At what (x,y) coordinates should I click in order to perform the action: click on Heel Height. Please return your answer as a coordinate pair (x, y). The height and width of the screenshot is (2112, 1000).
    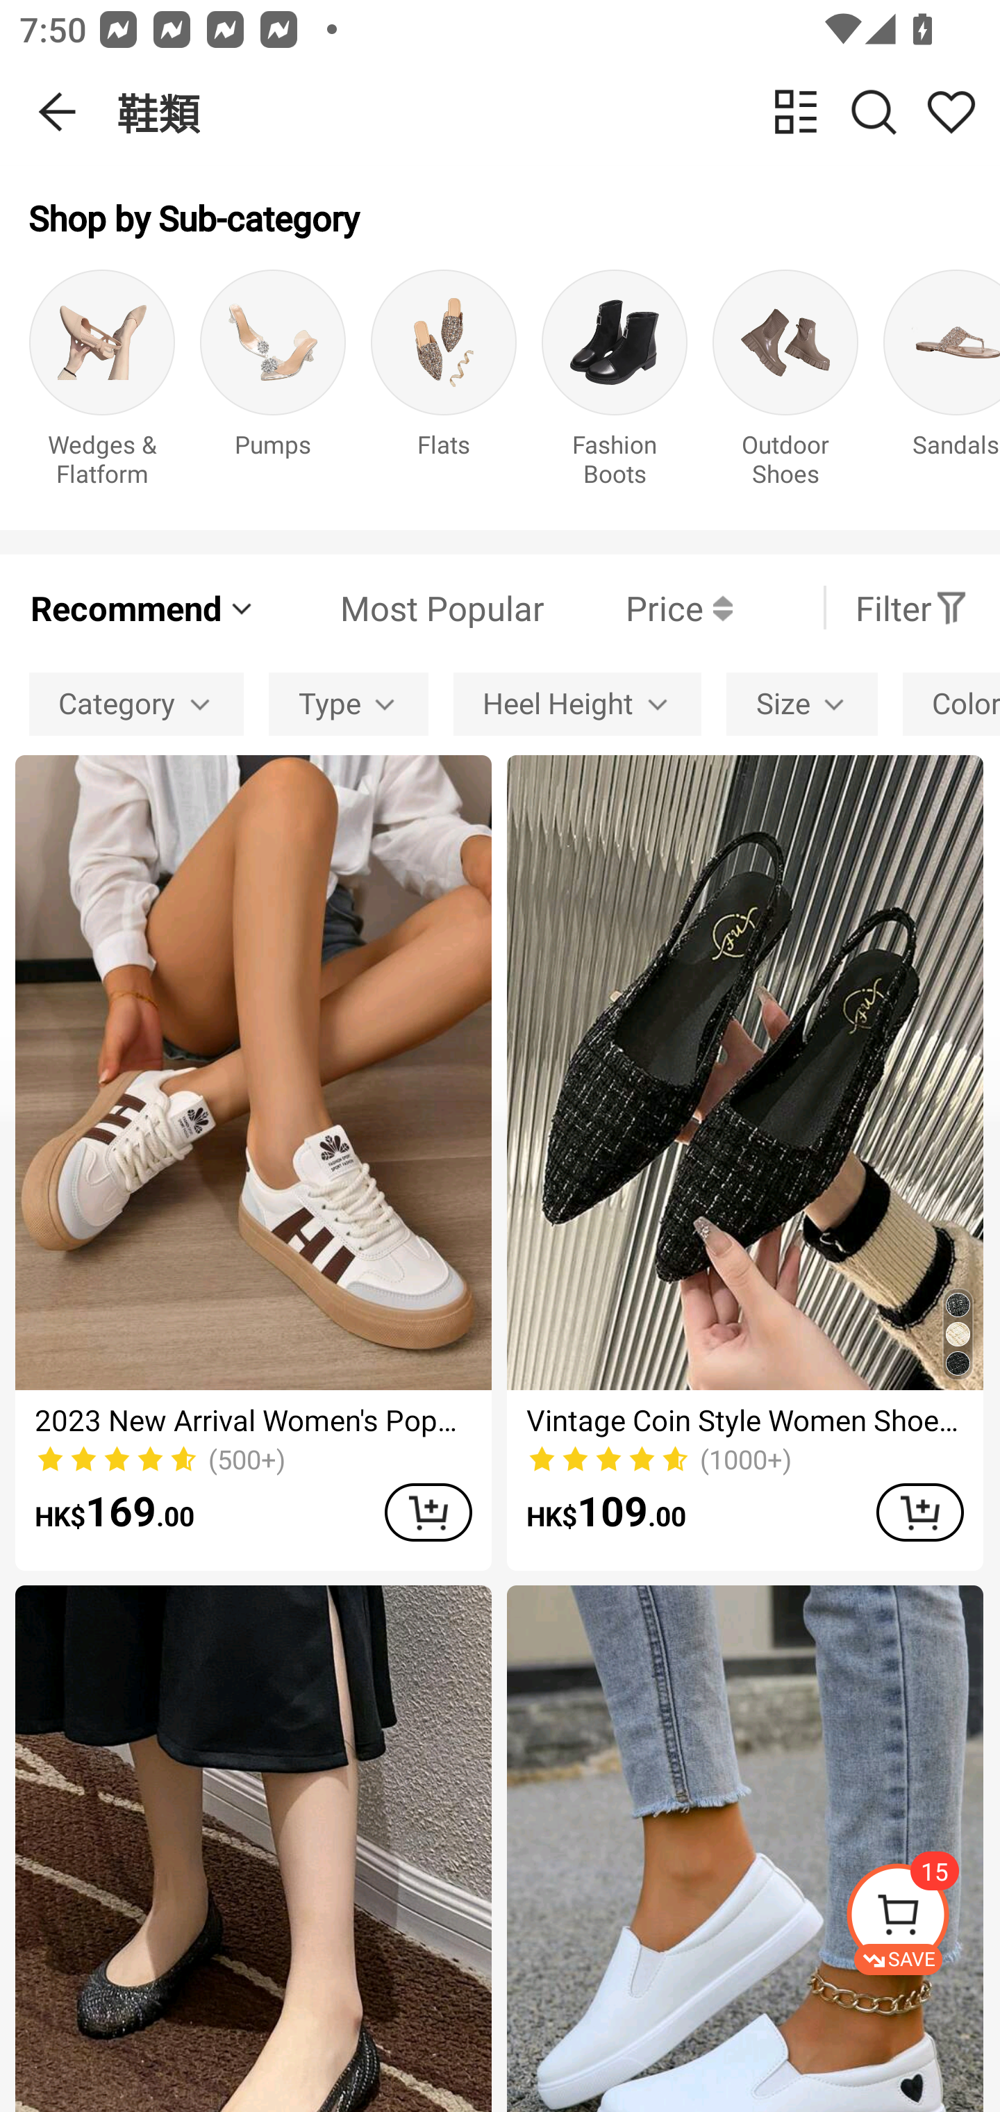
    Looking at the image, I should click on (576, 703).